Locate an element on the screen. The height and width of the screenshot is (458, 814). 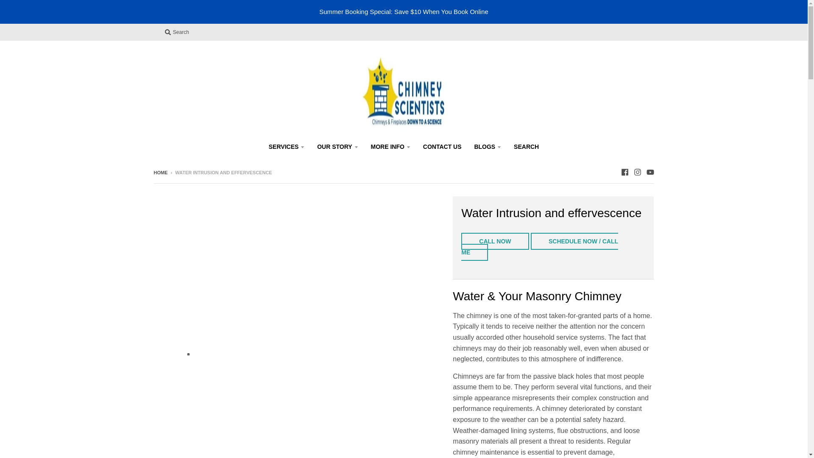
Search is located at coordinates (176, 32).